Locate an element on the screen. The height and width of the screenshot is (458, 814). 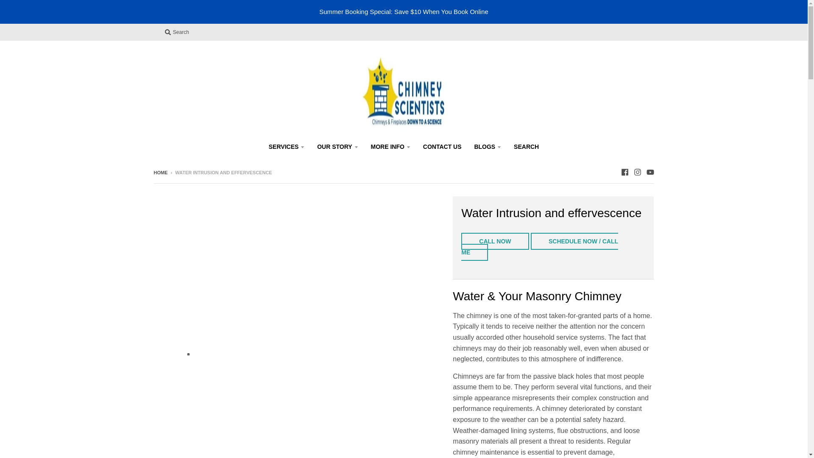
Search is located at coordinates (176, 32).